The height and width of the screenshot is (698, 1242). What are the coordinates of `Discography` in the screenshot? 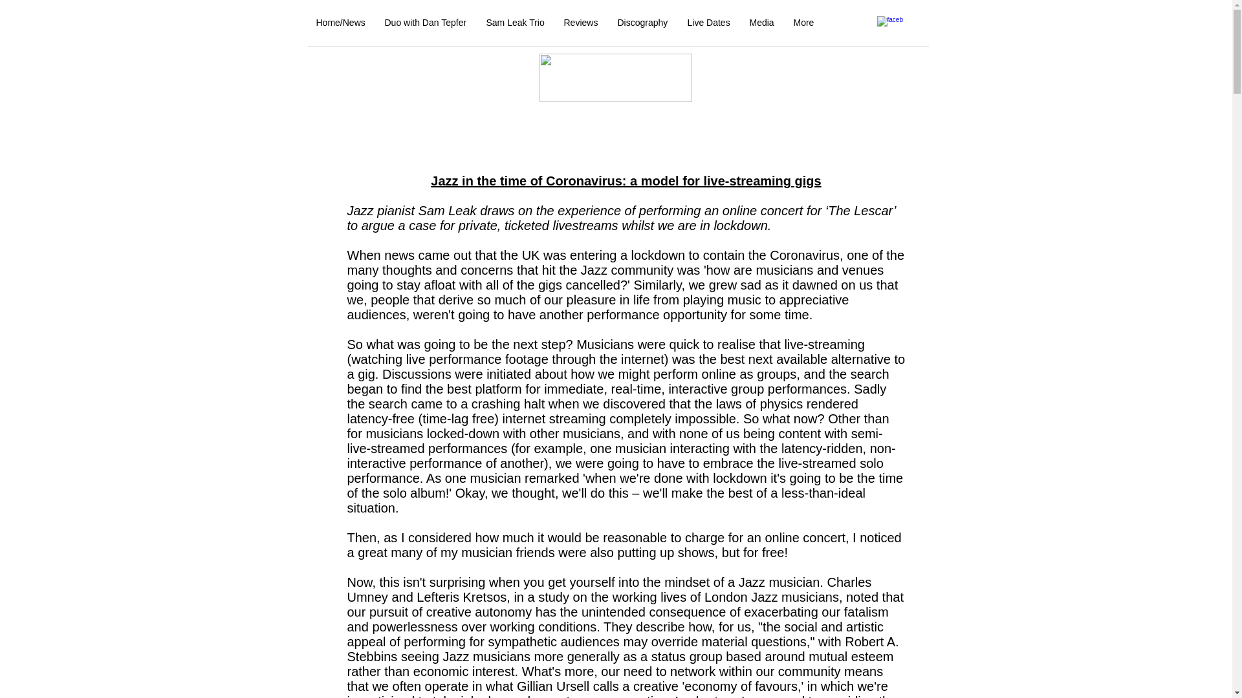 It's located at (643, 22).